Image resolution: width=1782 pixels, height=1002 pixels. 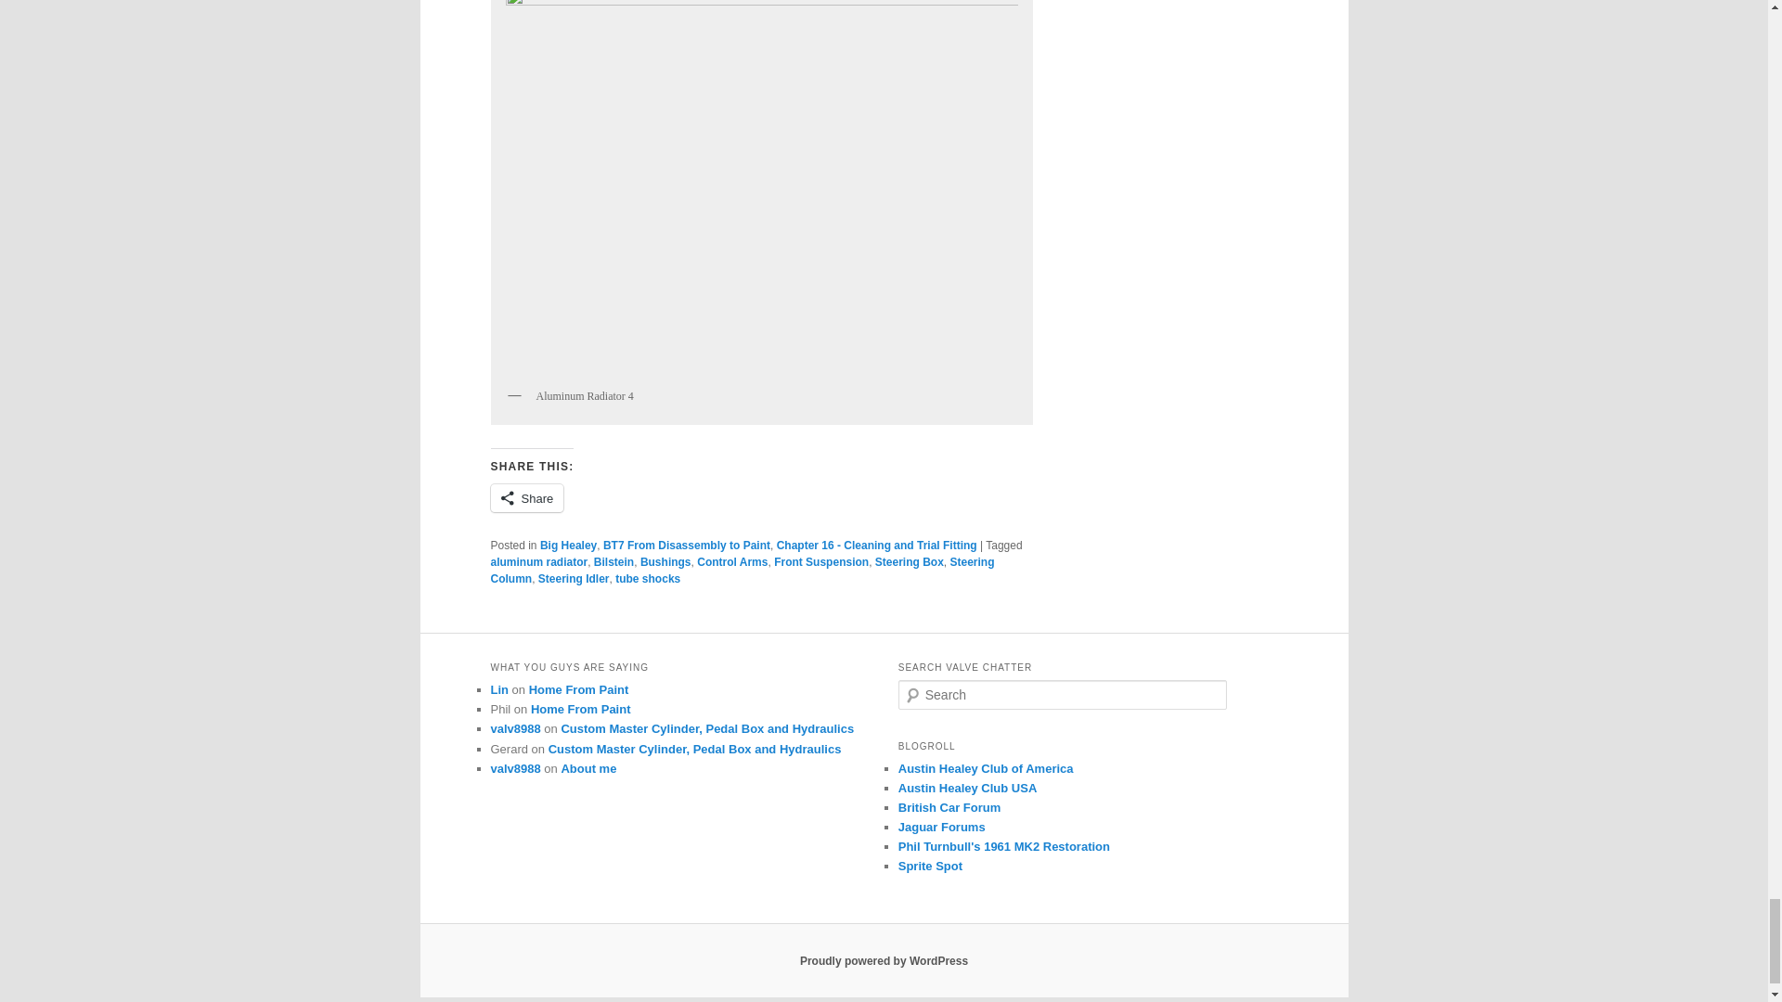 What do you see at coordinates (967, 789) in the screenshot?
I see `The Austin Healey Club USA ` at bounding box center [967, 789].